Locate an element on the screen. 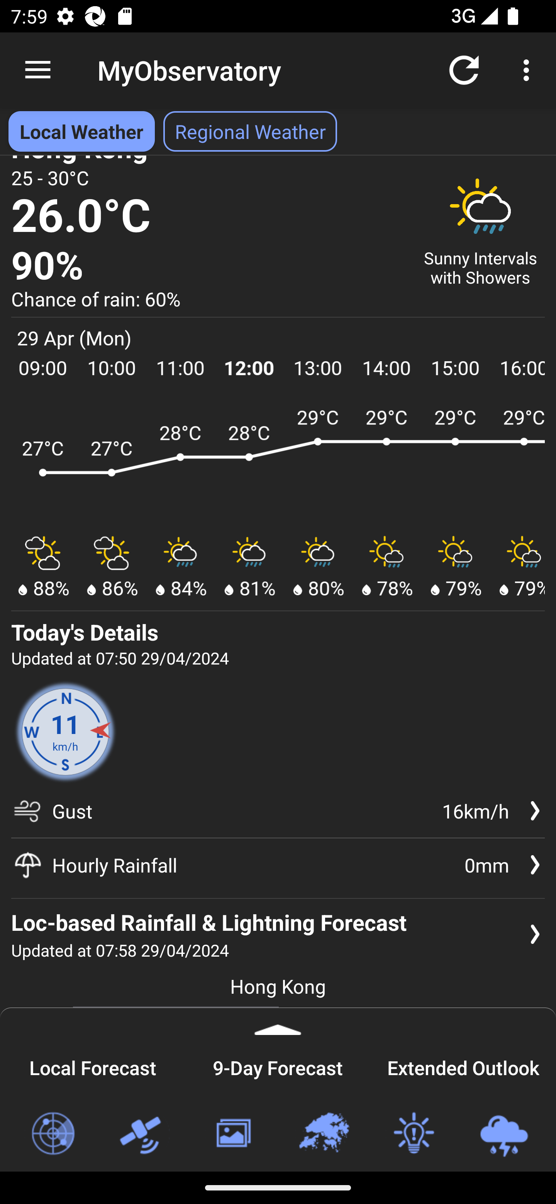 This screenshot has height=1204, width=556. 26.0°C Temperature
26.0 degree Celsius is located at coordinates (208, 217).